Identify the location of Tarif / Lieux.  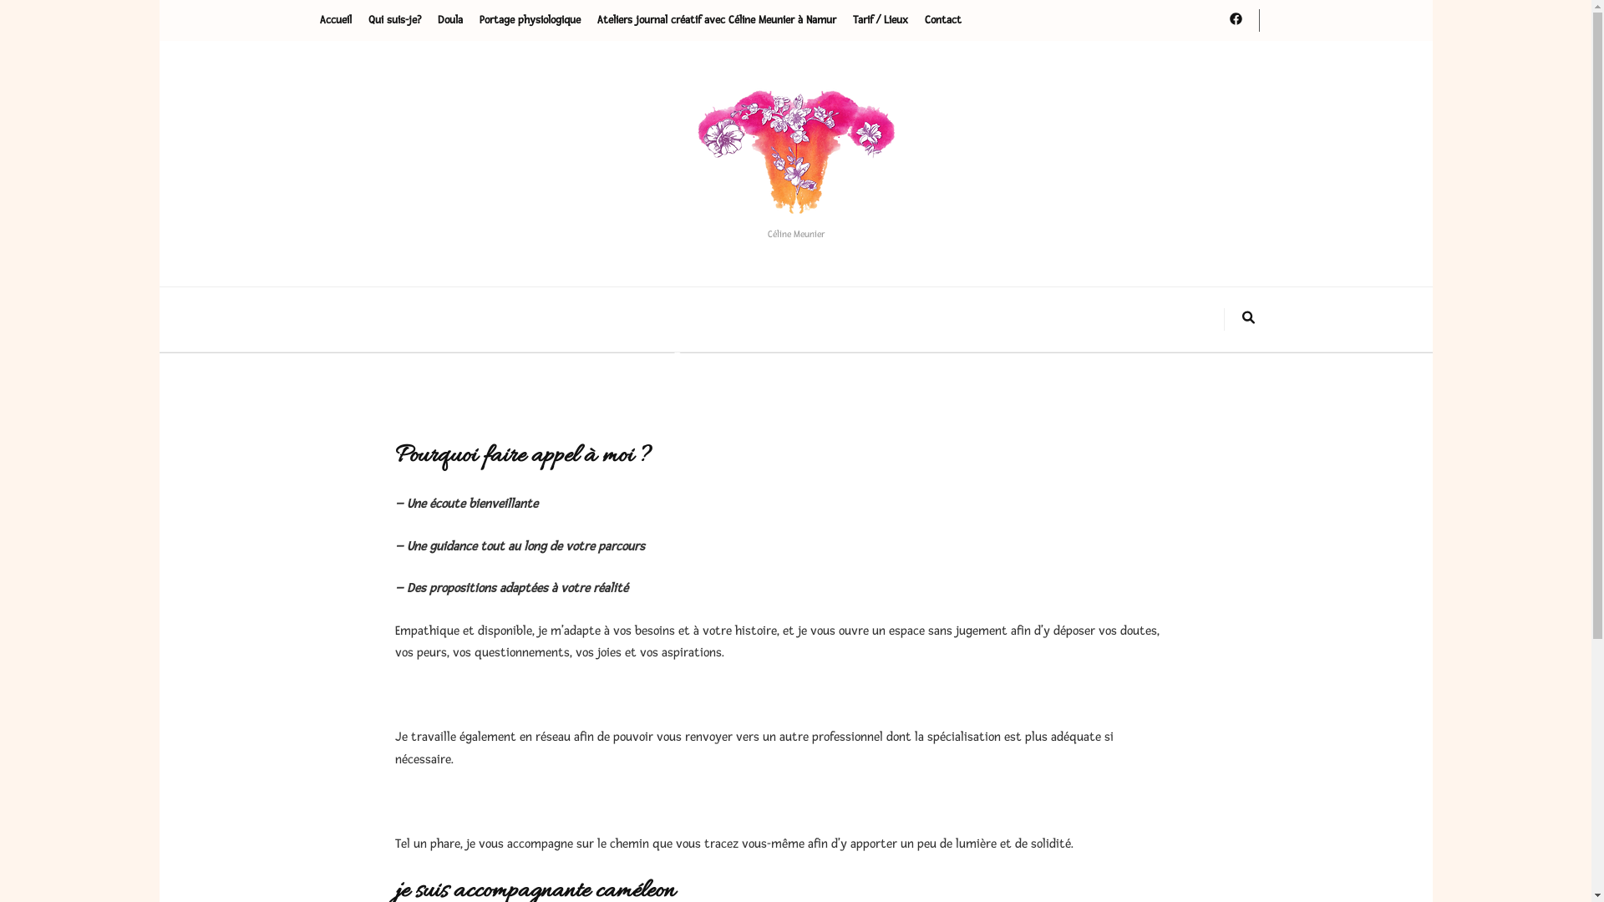
(880, 20).